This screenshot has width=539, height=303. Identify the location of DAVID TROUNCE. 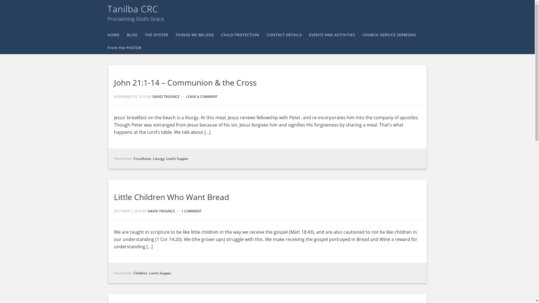
(161, 211).